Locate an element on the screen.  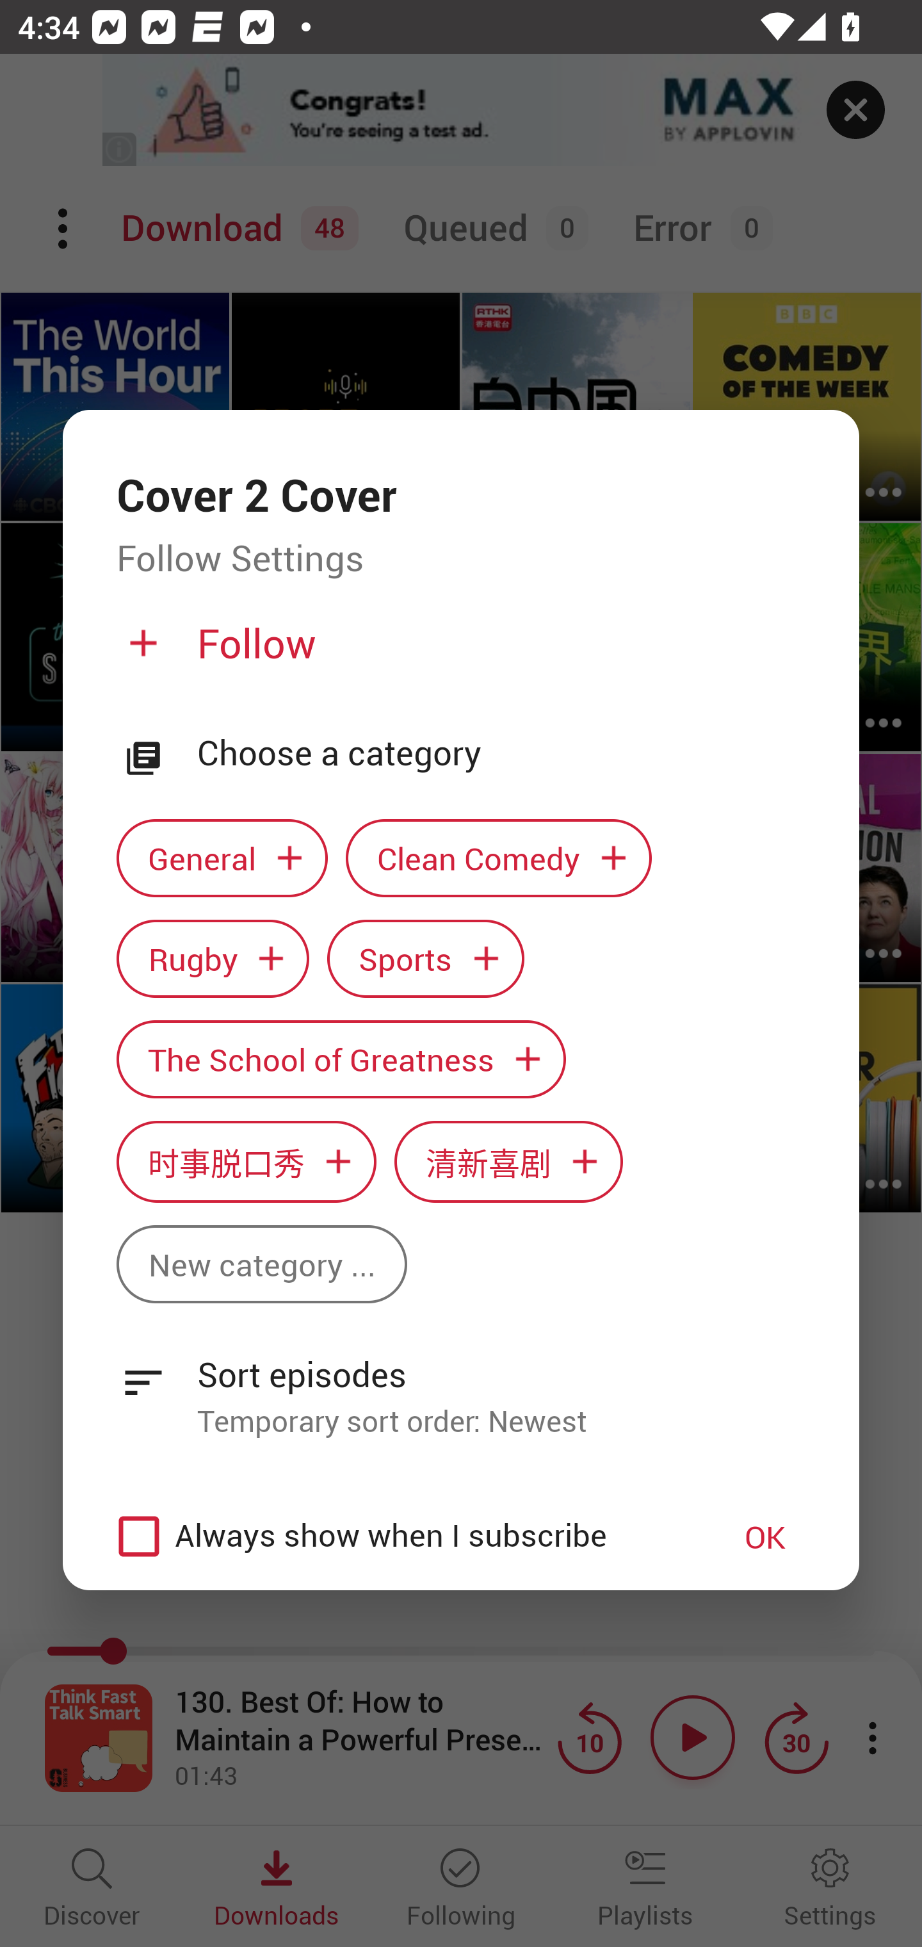
Clean Comedy is located at coordinates (499, 858).